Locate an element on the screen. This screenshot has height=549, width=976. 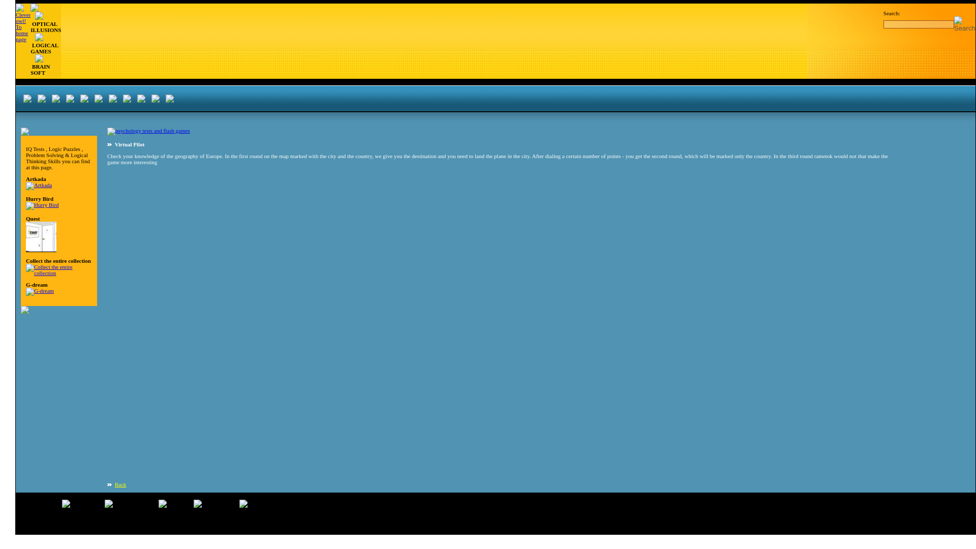
Back is located at coordinates (121, 484).